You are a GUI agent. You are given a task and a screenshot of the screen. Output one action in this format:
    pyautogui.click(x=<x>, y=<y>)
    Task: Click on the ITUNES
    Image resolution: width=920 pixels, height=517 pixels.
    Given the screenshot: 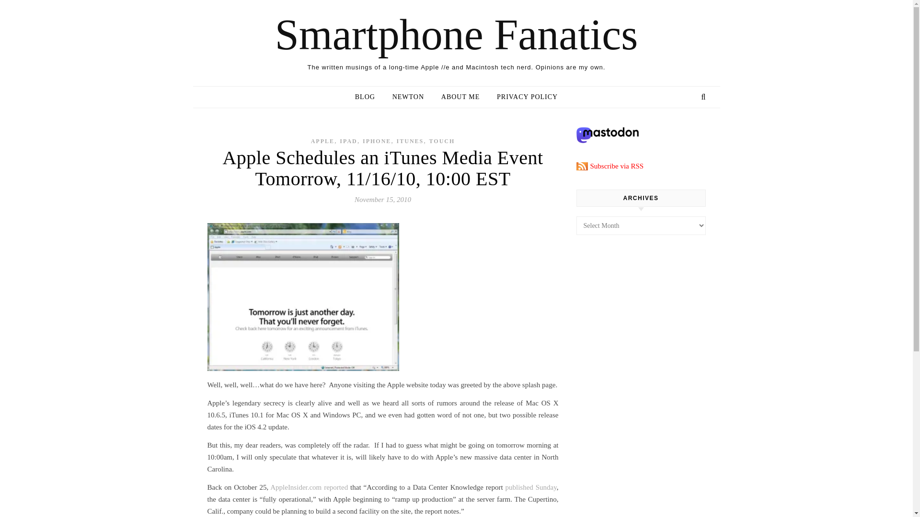 What is the action you would take?
    pyautogui.click(x=410, y=141)
    